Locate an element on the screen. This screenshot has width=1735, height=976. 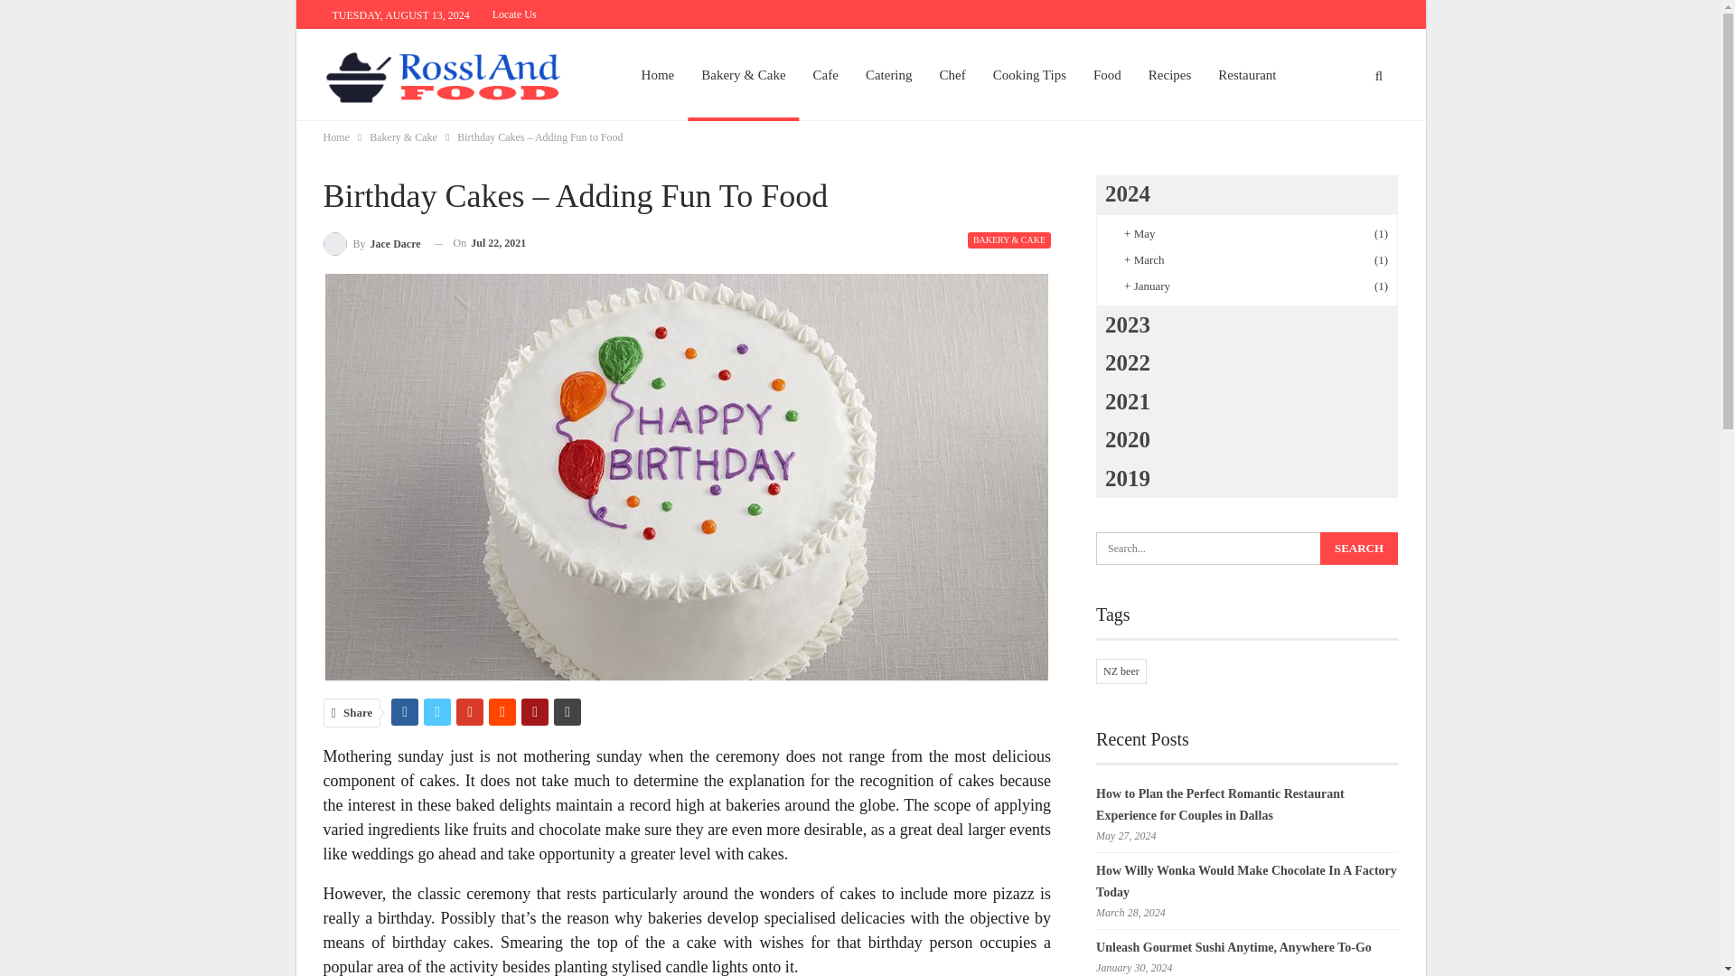
Home is located at coordinates (336, 137).